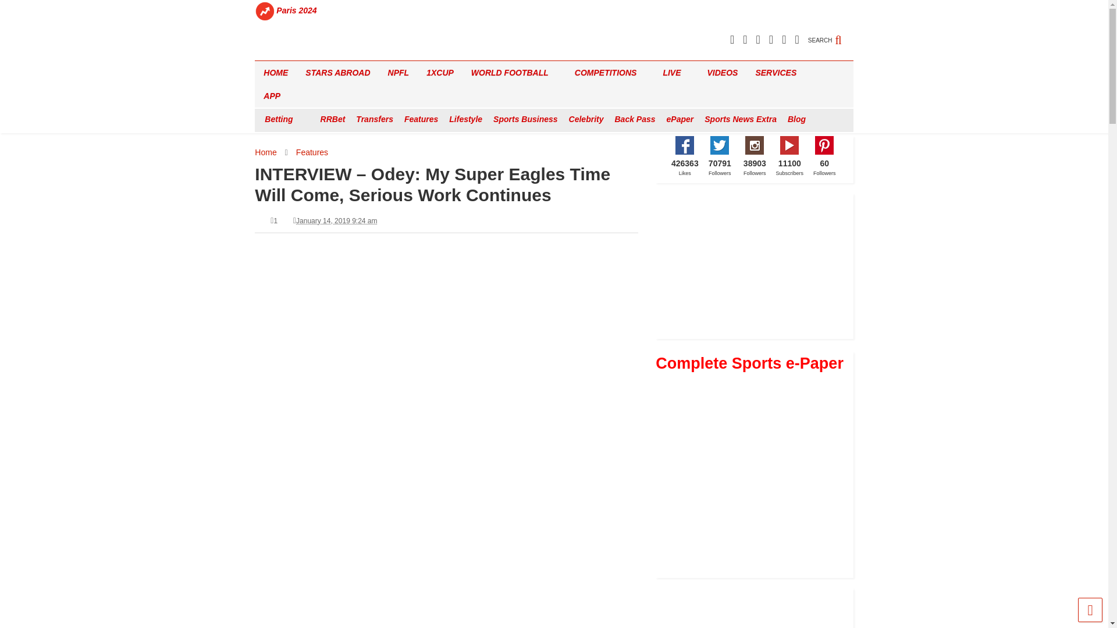  Describe the element at coordinates (723, 72) in the screenshot. I see `VIDEOS` at that location.